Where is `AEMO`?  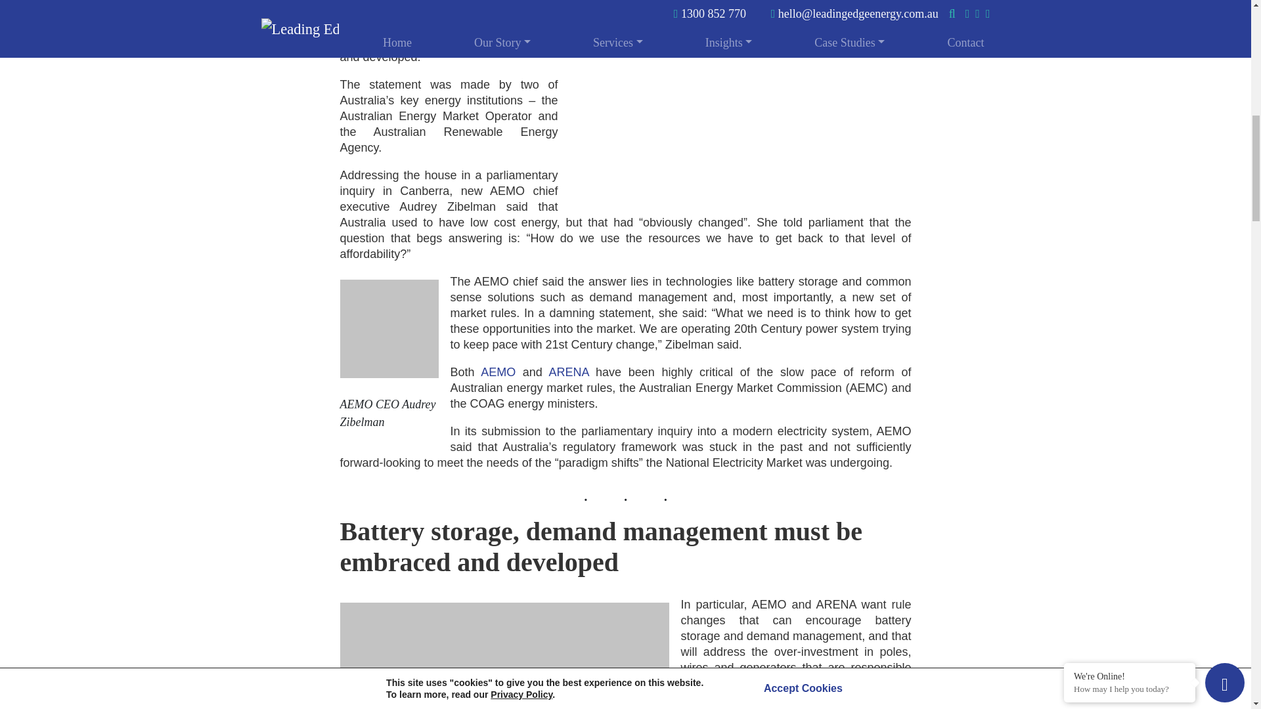
AEMO is located at coordinates (498, 372).